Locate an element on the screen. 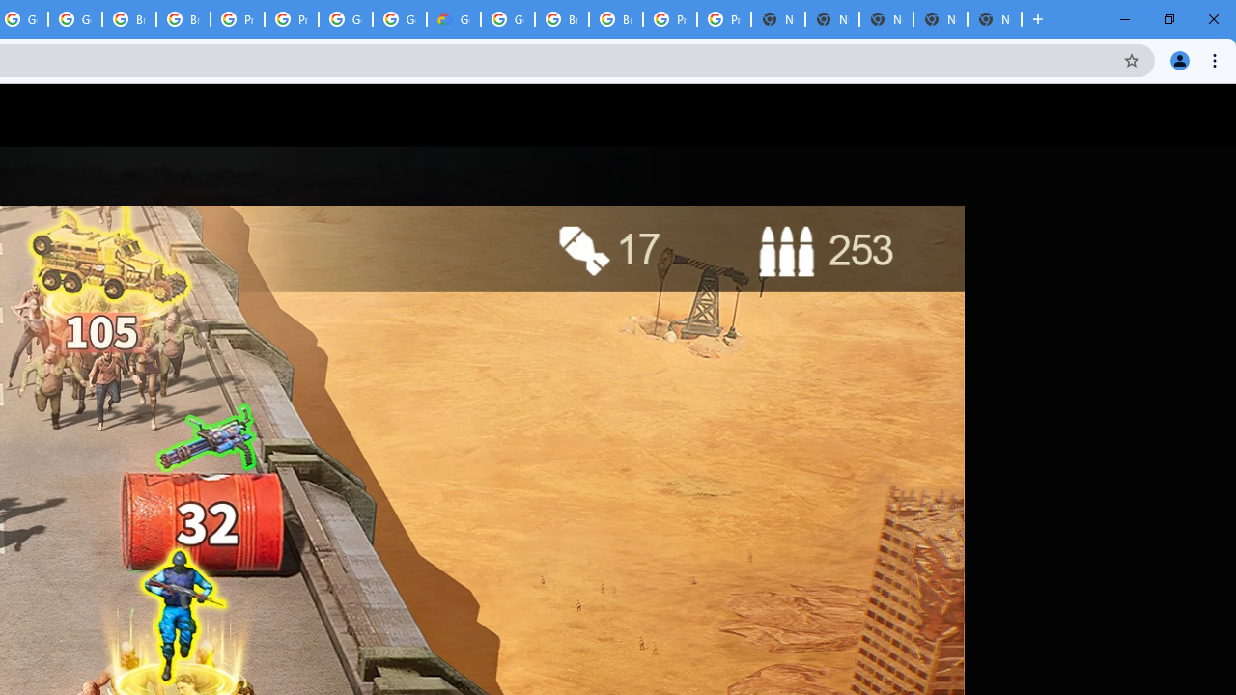 The width and height of the screenshot is (1236, 695). Browse Chrome as a guest - Computer - Google Chrome Help is located at coordinates (129, 19).